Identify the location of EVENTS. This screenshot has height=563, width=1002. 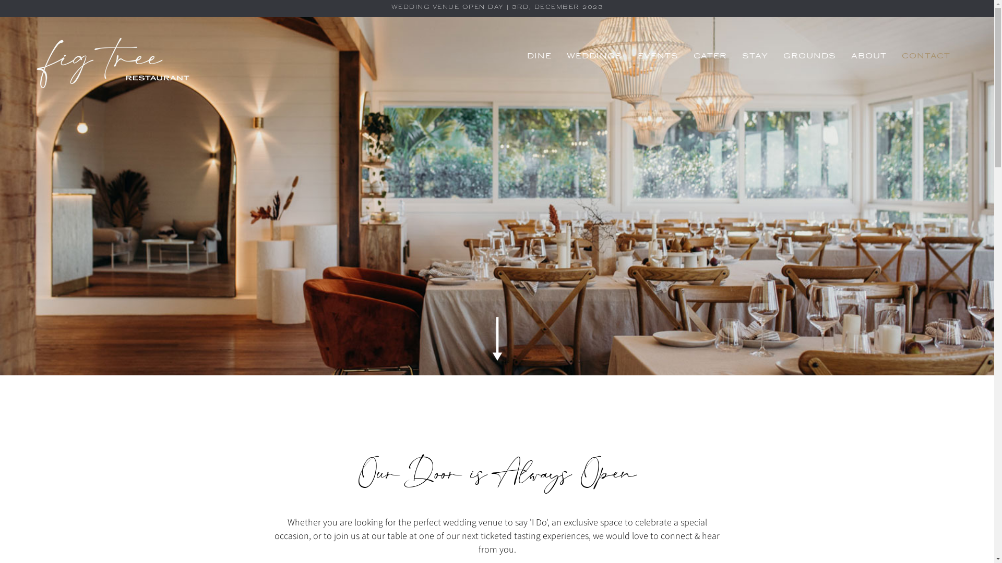
(658, 57).